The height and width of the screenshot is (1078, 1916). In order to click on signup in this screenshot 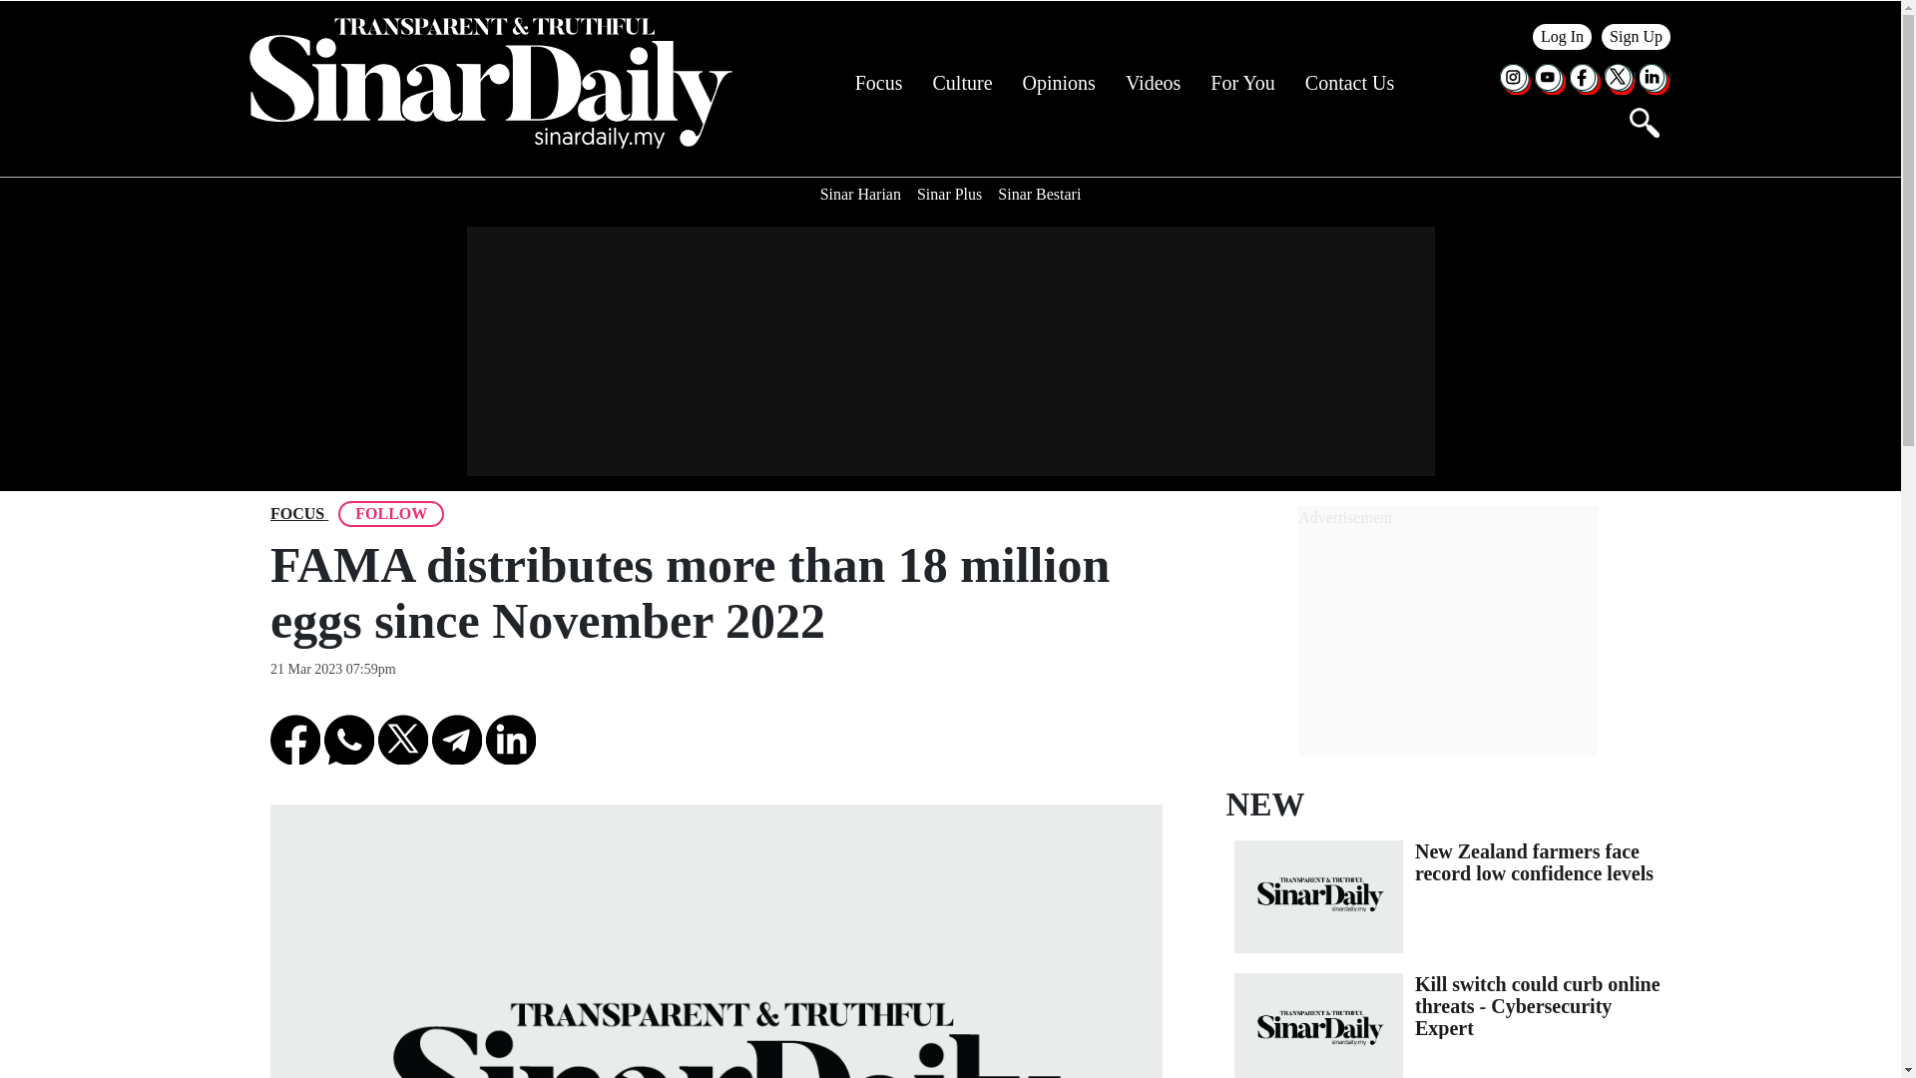, I will do `click(1637, 36)`.